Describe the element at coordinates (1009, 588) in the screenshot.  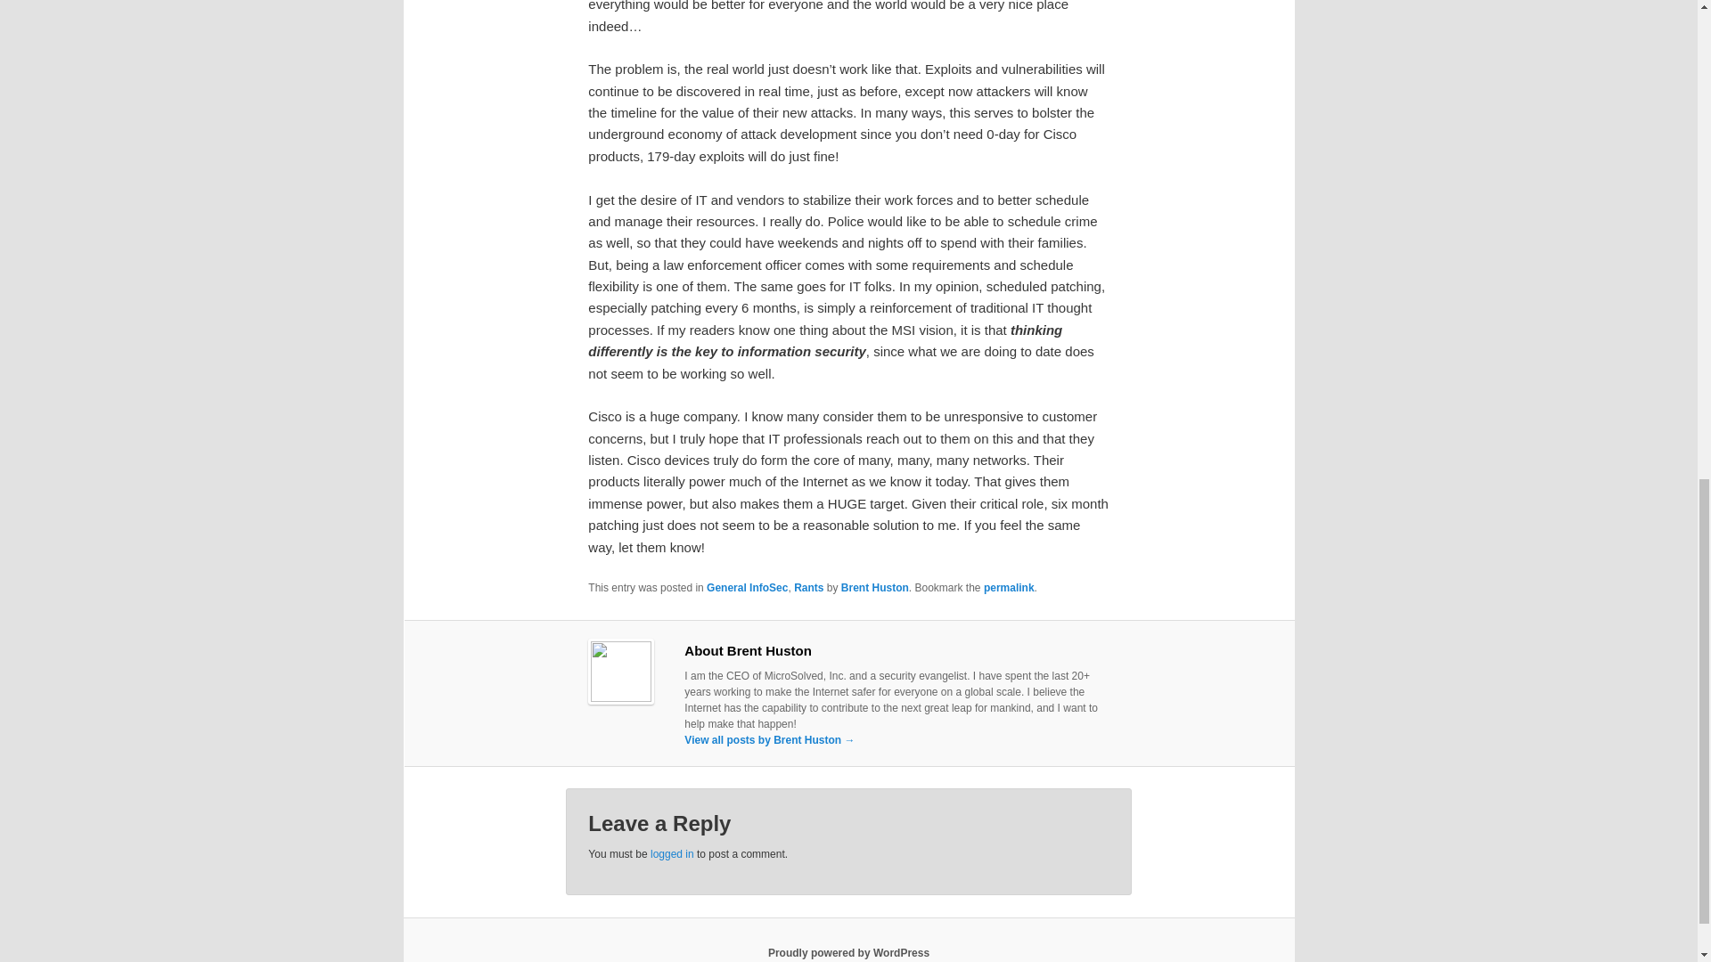
I see `permalink` at that location.